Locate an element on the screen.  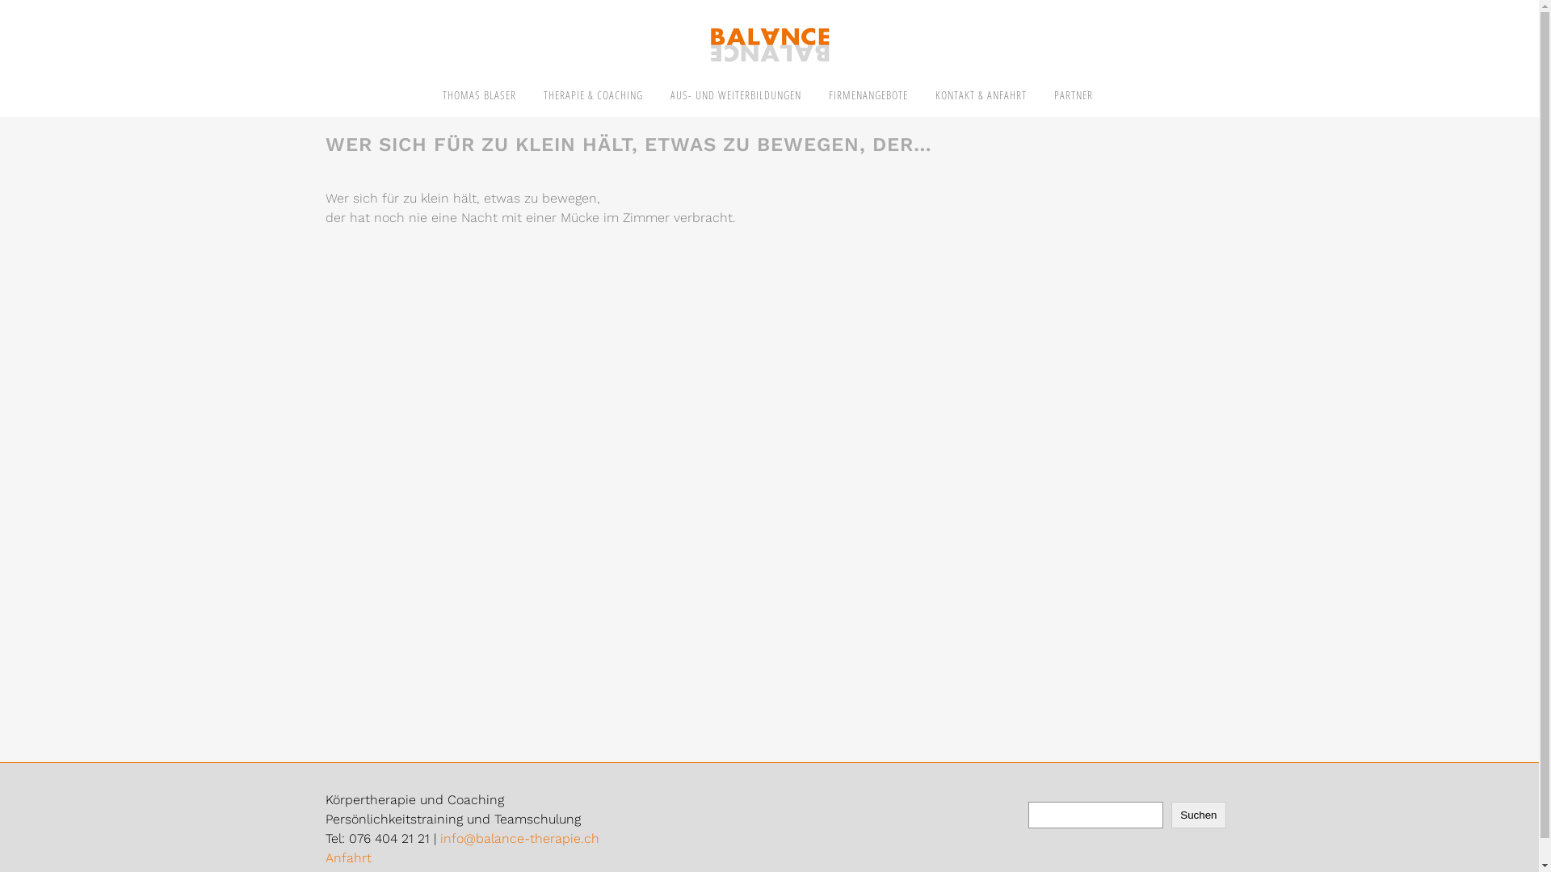
Anfahrt is located at coordinates (347, 857).